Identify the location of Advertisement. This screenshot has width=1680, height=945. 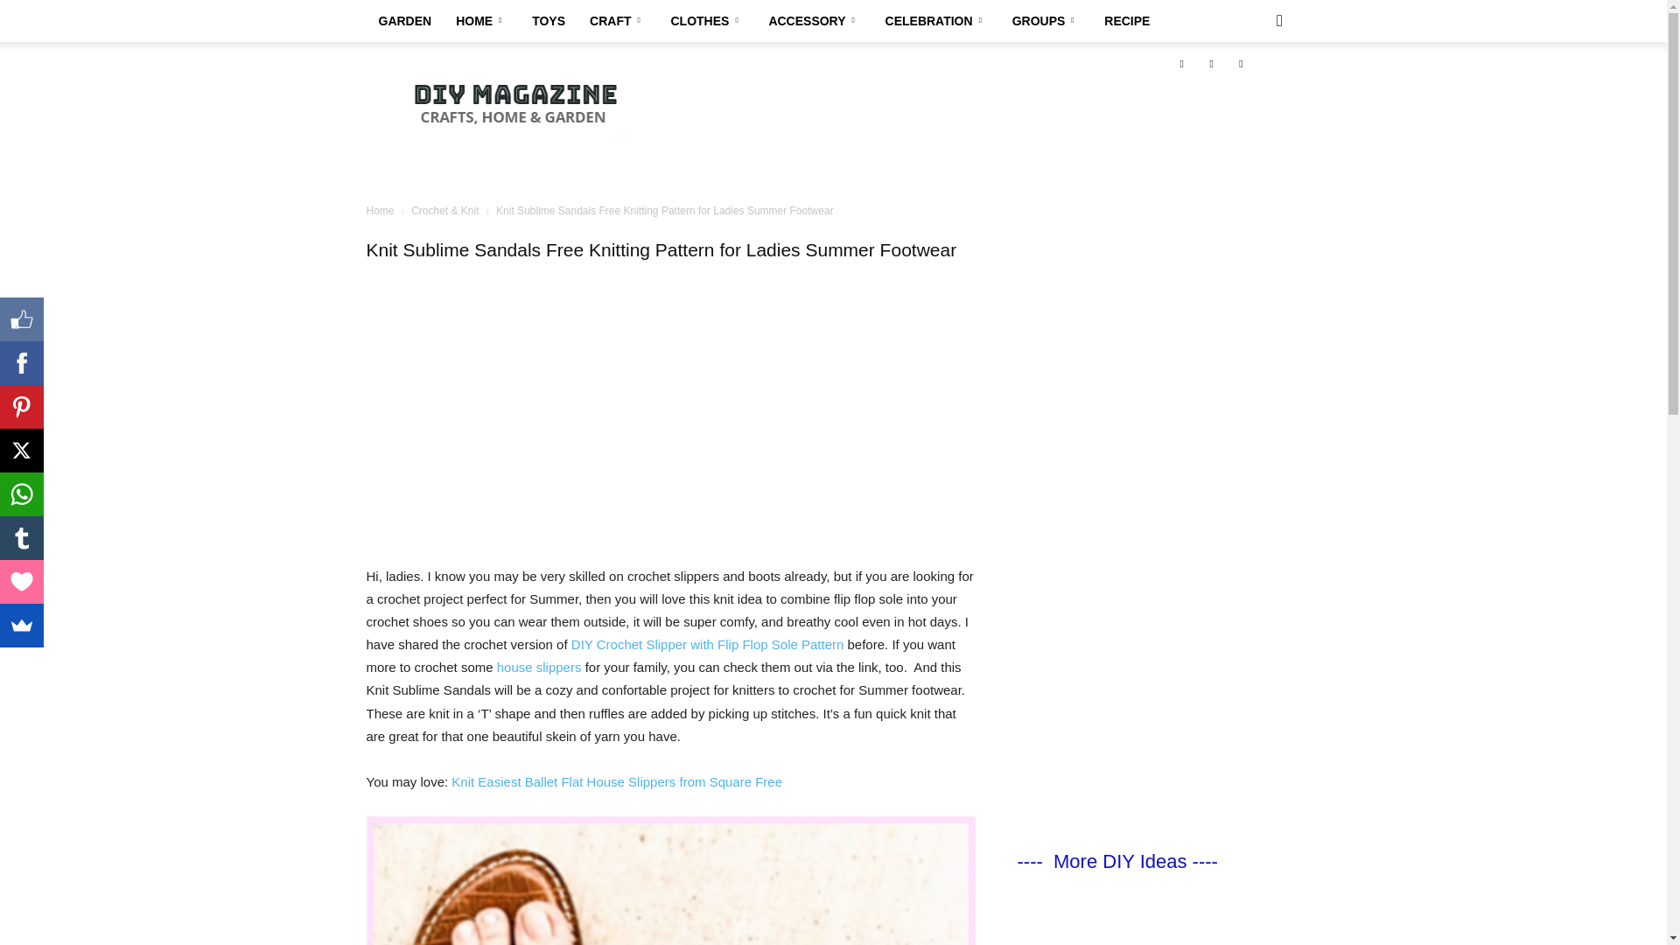
(670, 434).